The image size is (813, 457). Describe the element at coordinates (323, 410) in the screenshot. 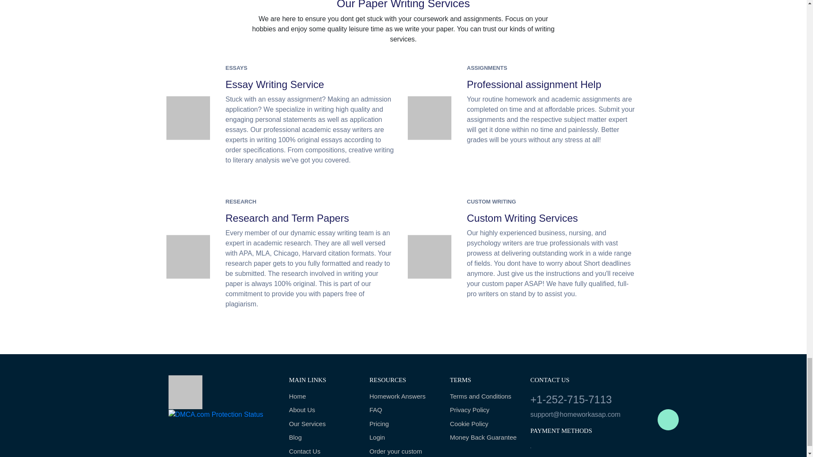

I see `About Us` at that location.